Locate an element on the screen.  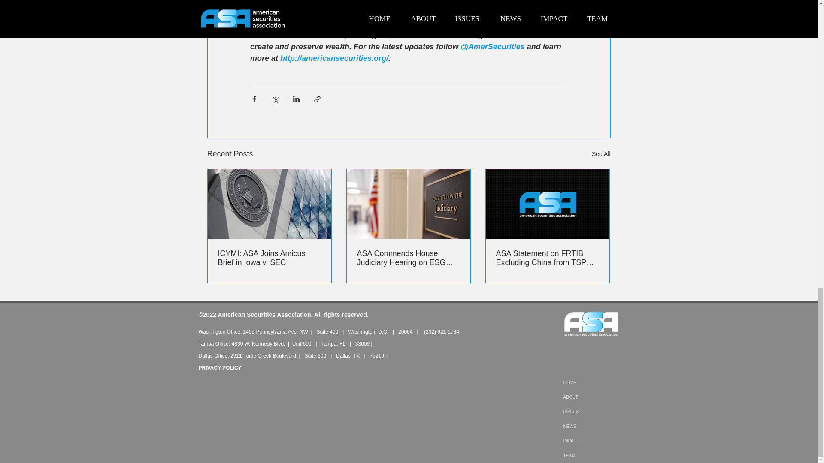
NEWS is located at coordinates (591, 426).